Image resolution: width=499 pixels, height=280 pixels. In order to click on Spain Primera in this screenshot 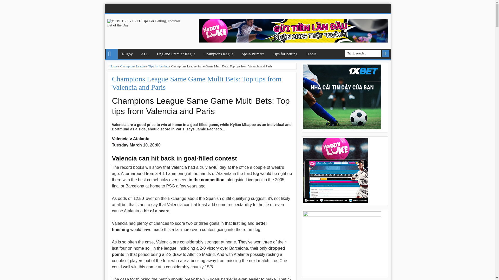, I will do `click(253, 54)`.